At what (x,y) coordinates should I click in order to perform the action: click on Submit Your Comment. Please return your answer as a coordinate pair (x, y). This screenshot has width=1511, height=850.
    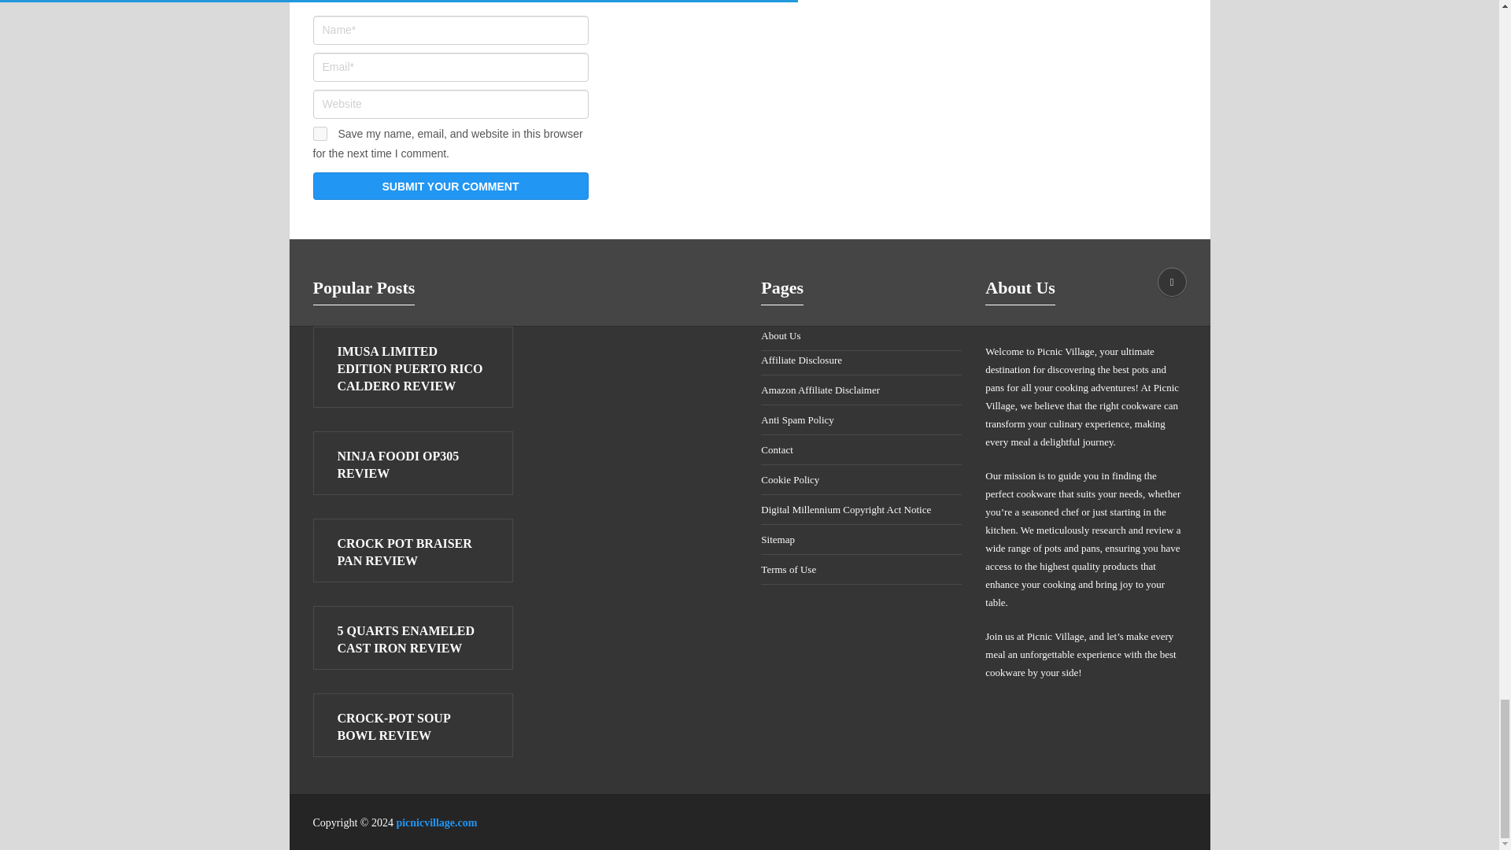
    Looking at the image, I should click on (450, 186).